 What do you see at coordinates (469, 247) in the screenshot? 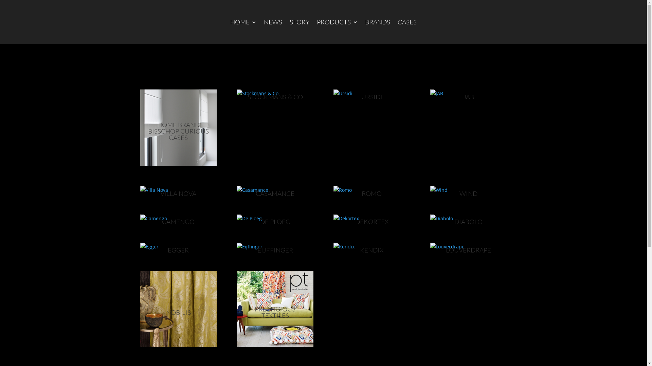
I see `Louverdrape` at bounding box center [469, 247].